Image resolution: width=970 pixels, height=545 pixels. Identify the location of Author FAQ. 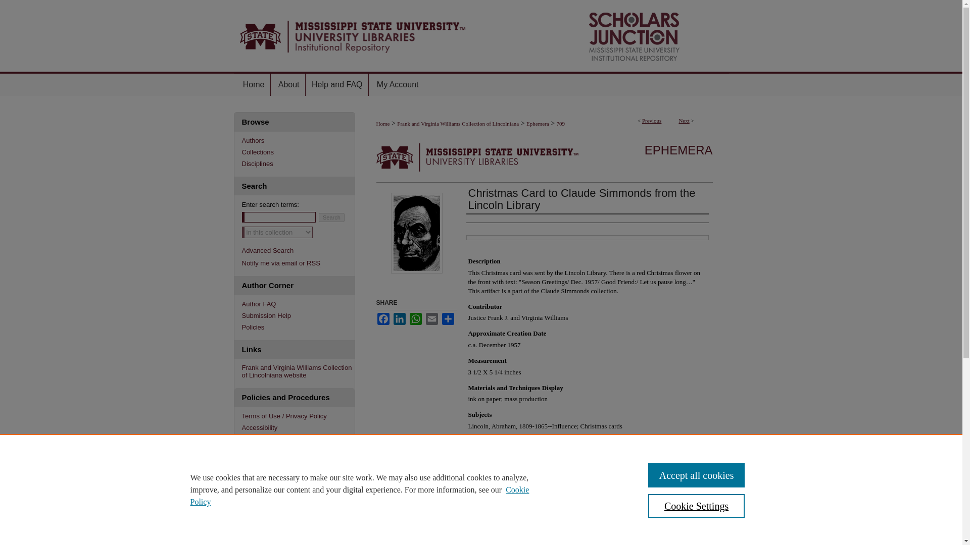
(298, 304).